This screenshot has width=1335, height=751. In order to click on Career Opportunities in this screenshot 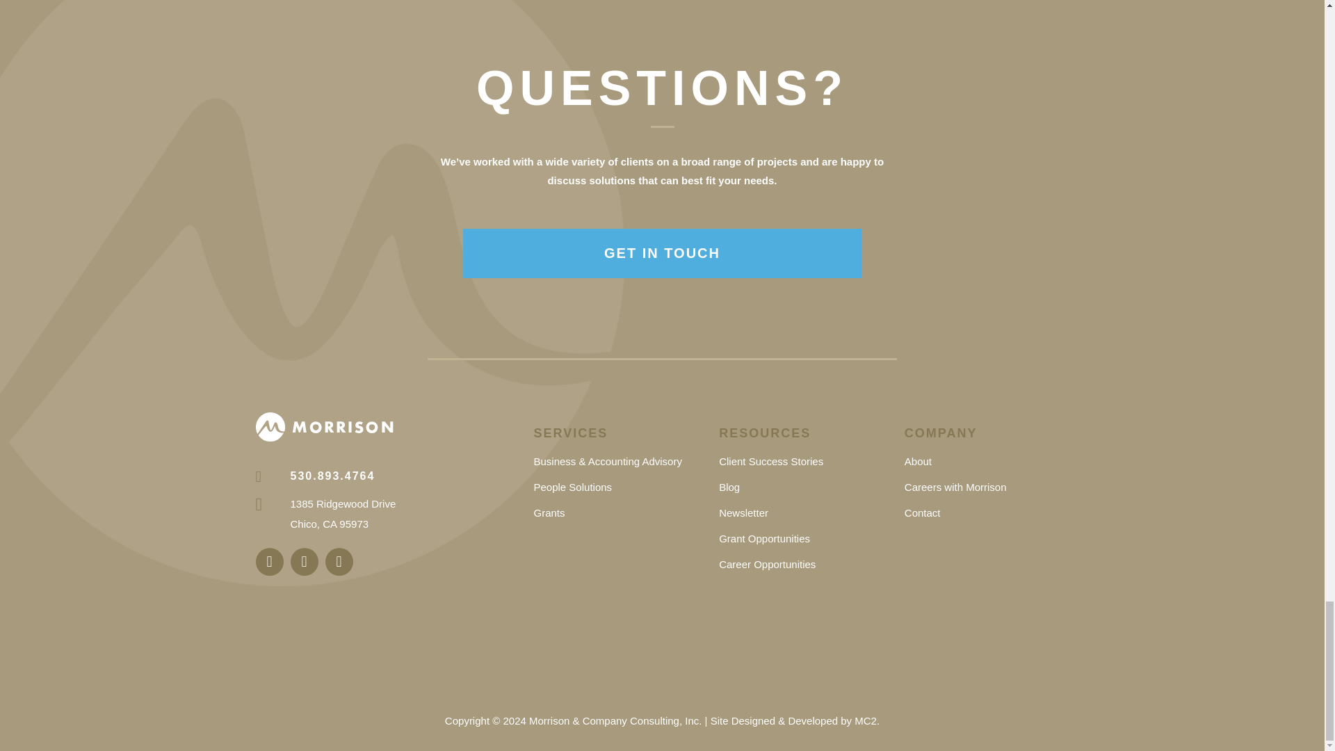, I will do `click(768, 564)`.